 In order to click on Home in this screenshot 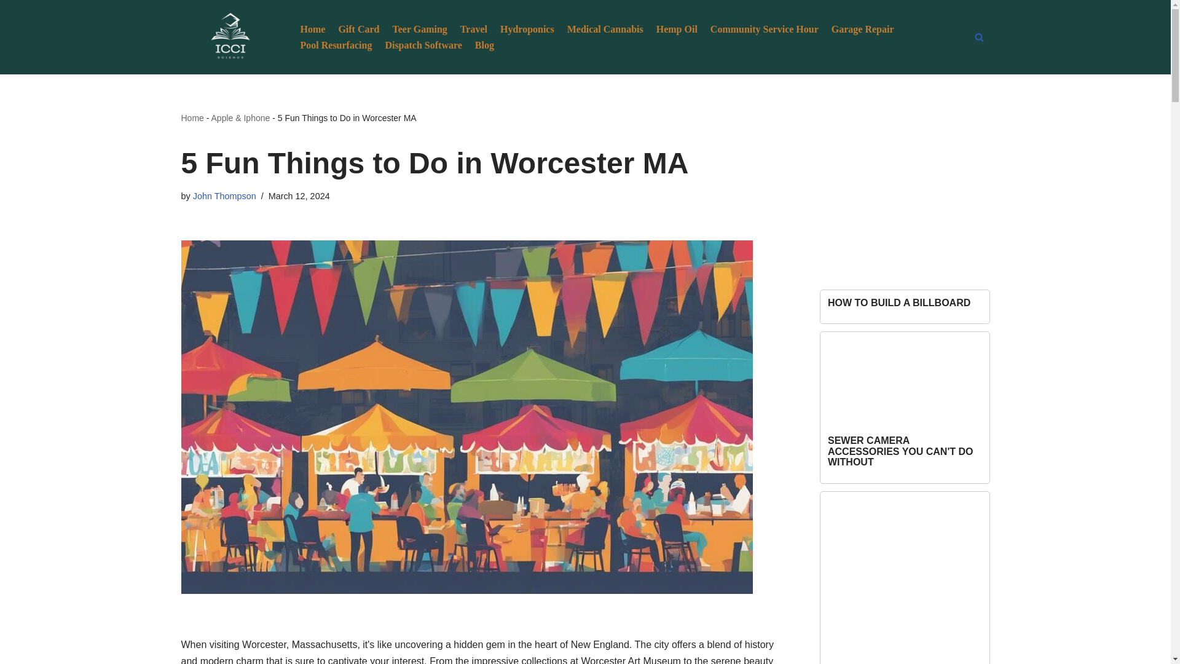, I will do `click(192, 117)`.